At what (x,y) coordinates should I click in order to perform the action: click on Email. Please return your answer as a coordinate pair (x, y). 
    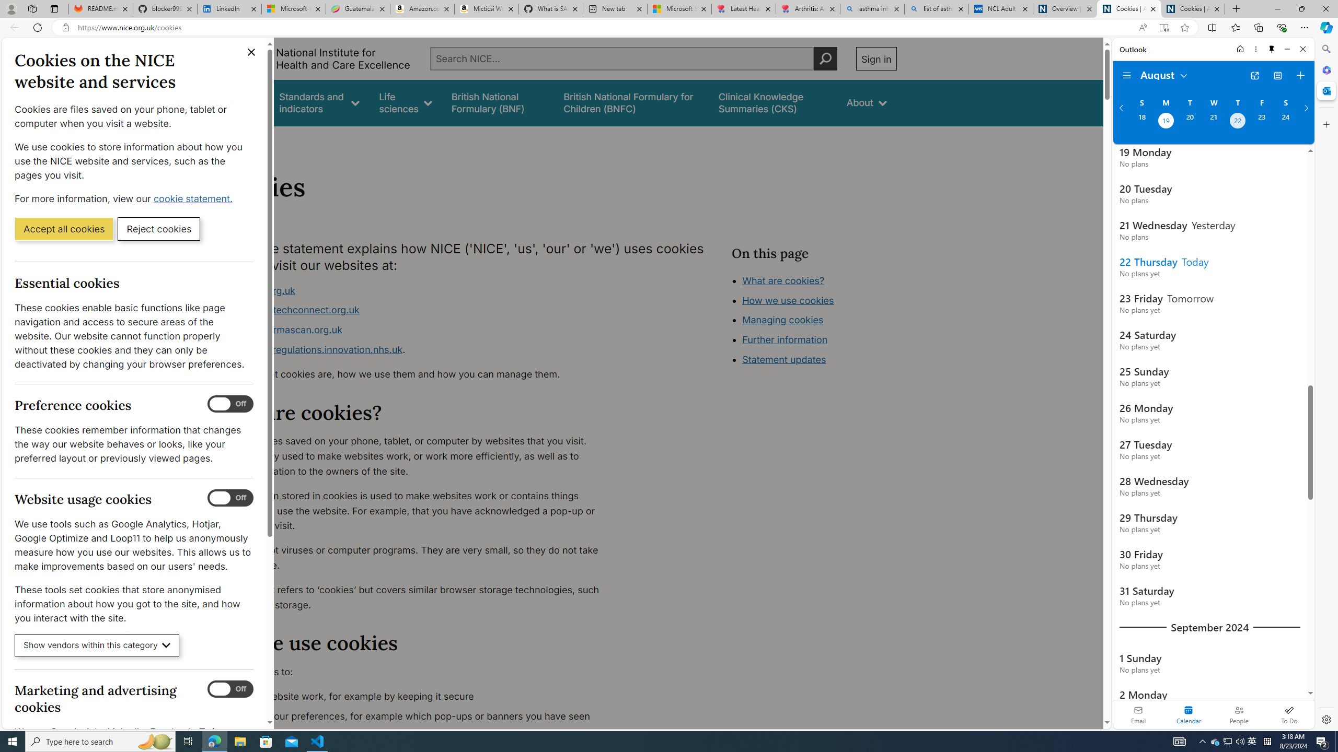
    Looking at the image, I should click on (1138, 714).